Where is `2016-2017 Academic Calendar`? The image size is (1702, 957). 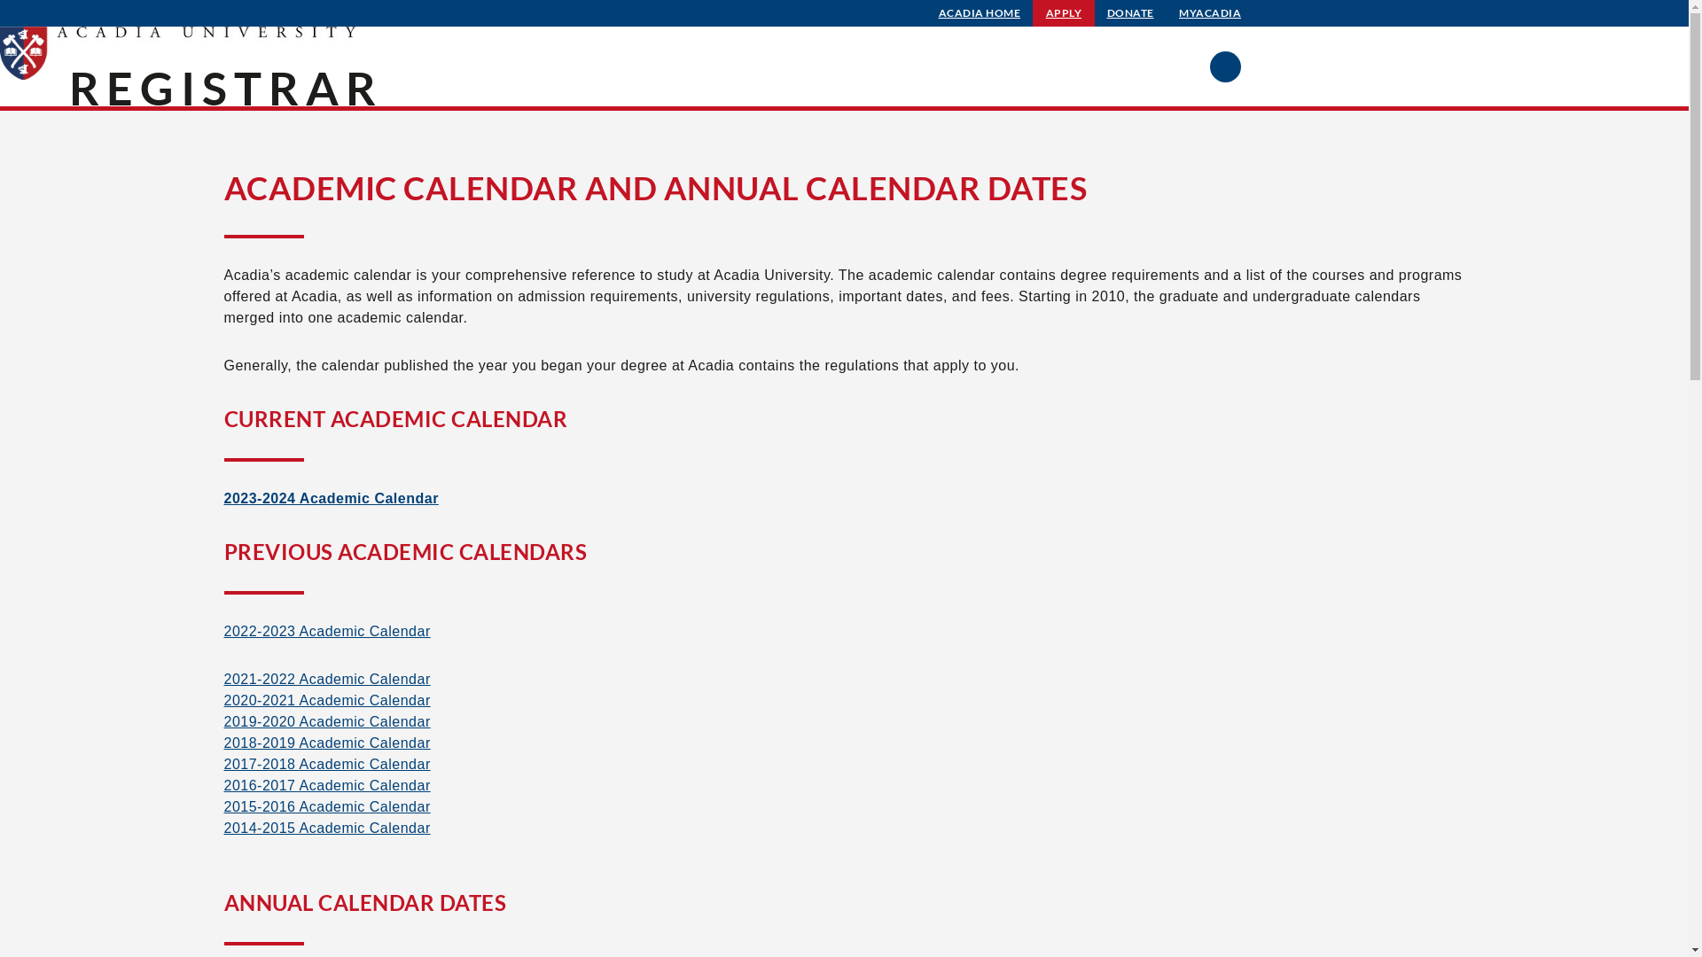
2016-2017 Academic Calendar is located at coordinates (326, 785).